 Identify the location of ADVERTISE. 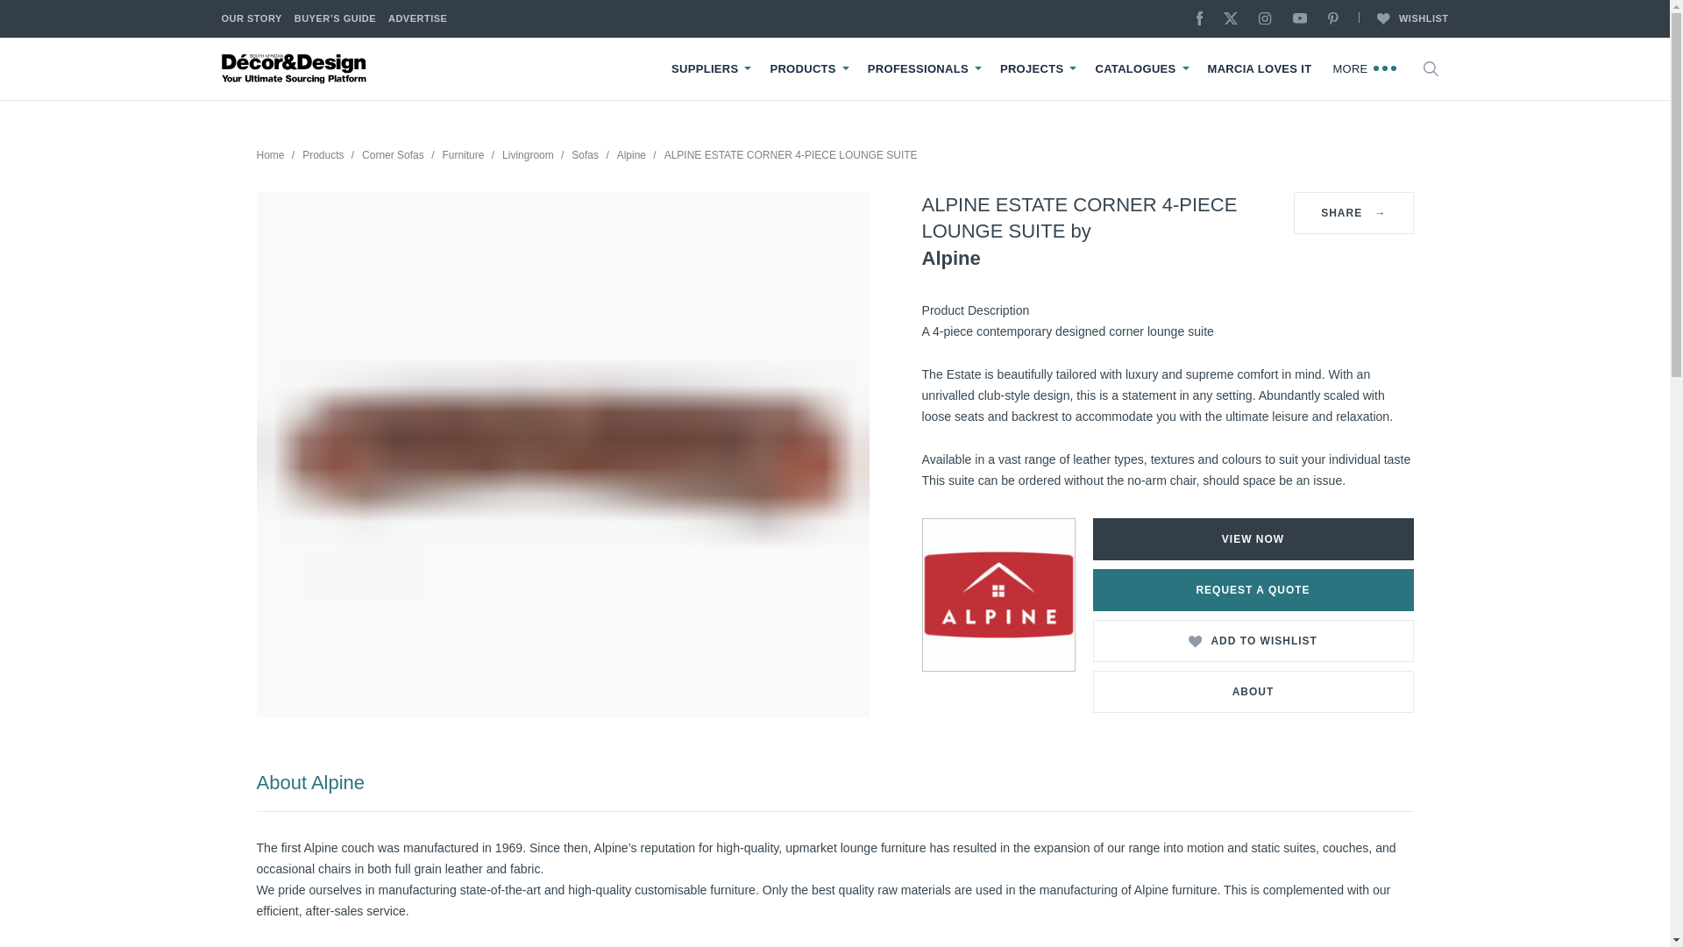
(417, 19).